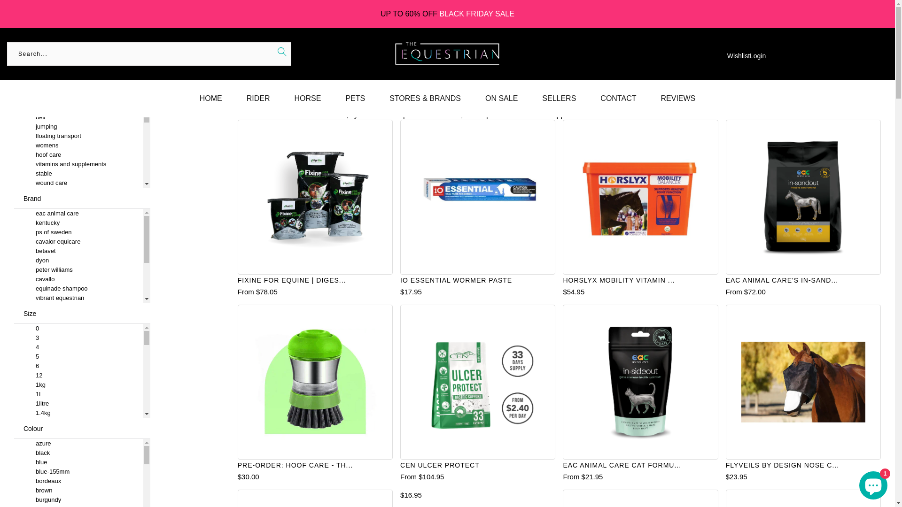 The height and width of the screenshot is (507, 902). Describe the element at coordinates (79, 488) in the screenshot. I see `10cm` at that location.